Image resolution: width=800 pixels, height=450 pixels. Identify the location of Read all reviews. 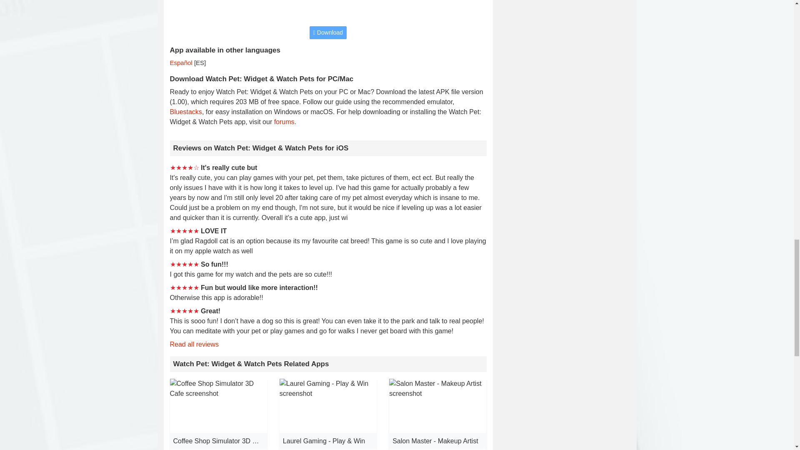
(194, 344).